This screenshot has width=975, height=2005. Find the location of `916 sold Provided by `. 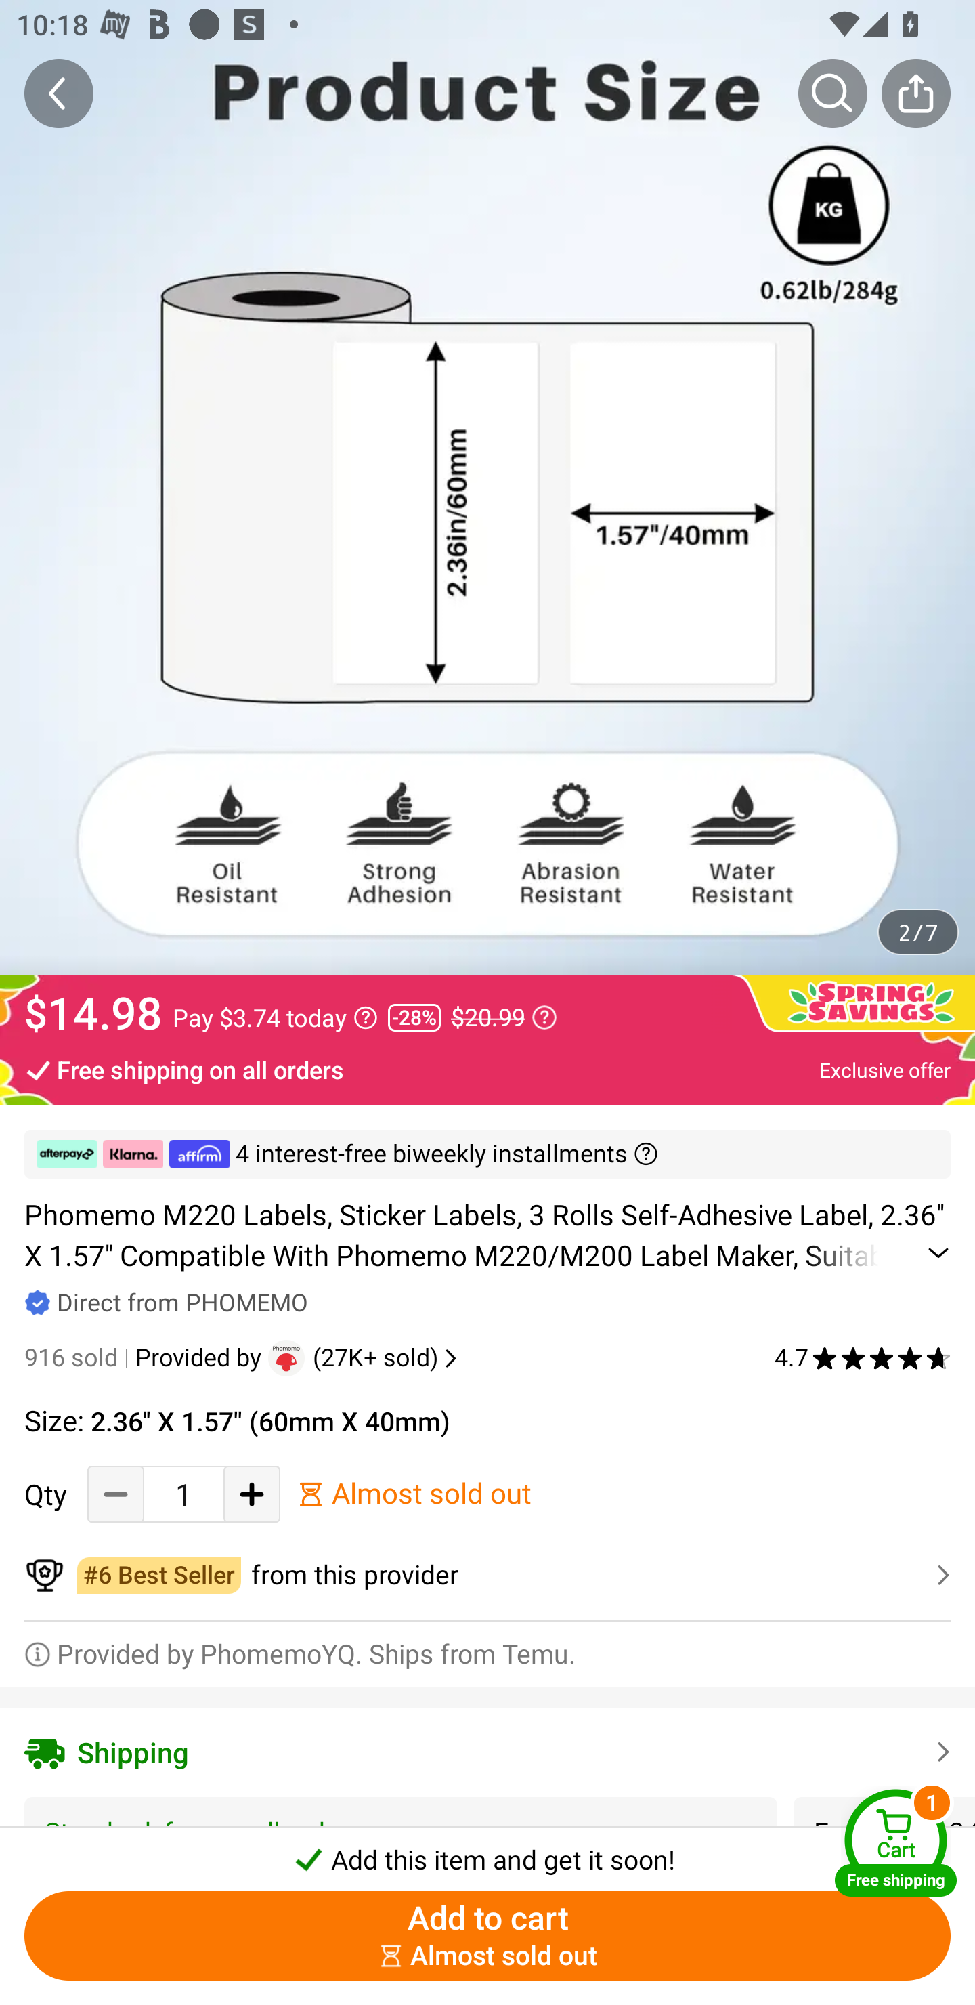

916 sold Provided by  is located at coordinates (146, 1357).